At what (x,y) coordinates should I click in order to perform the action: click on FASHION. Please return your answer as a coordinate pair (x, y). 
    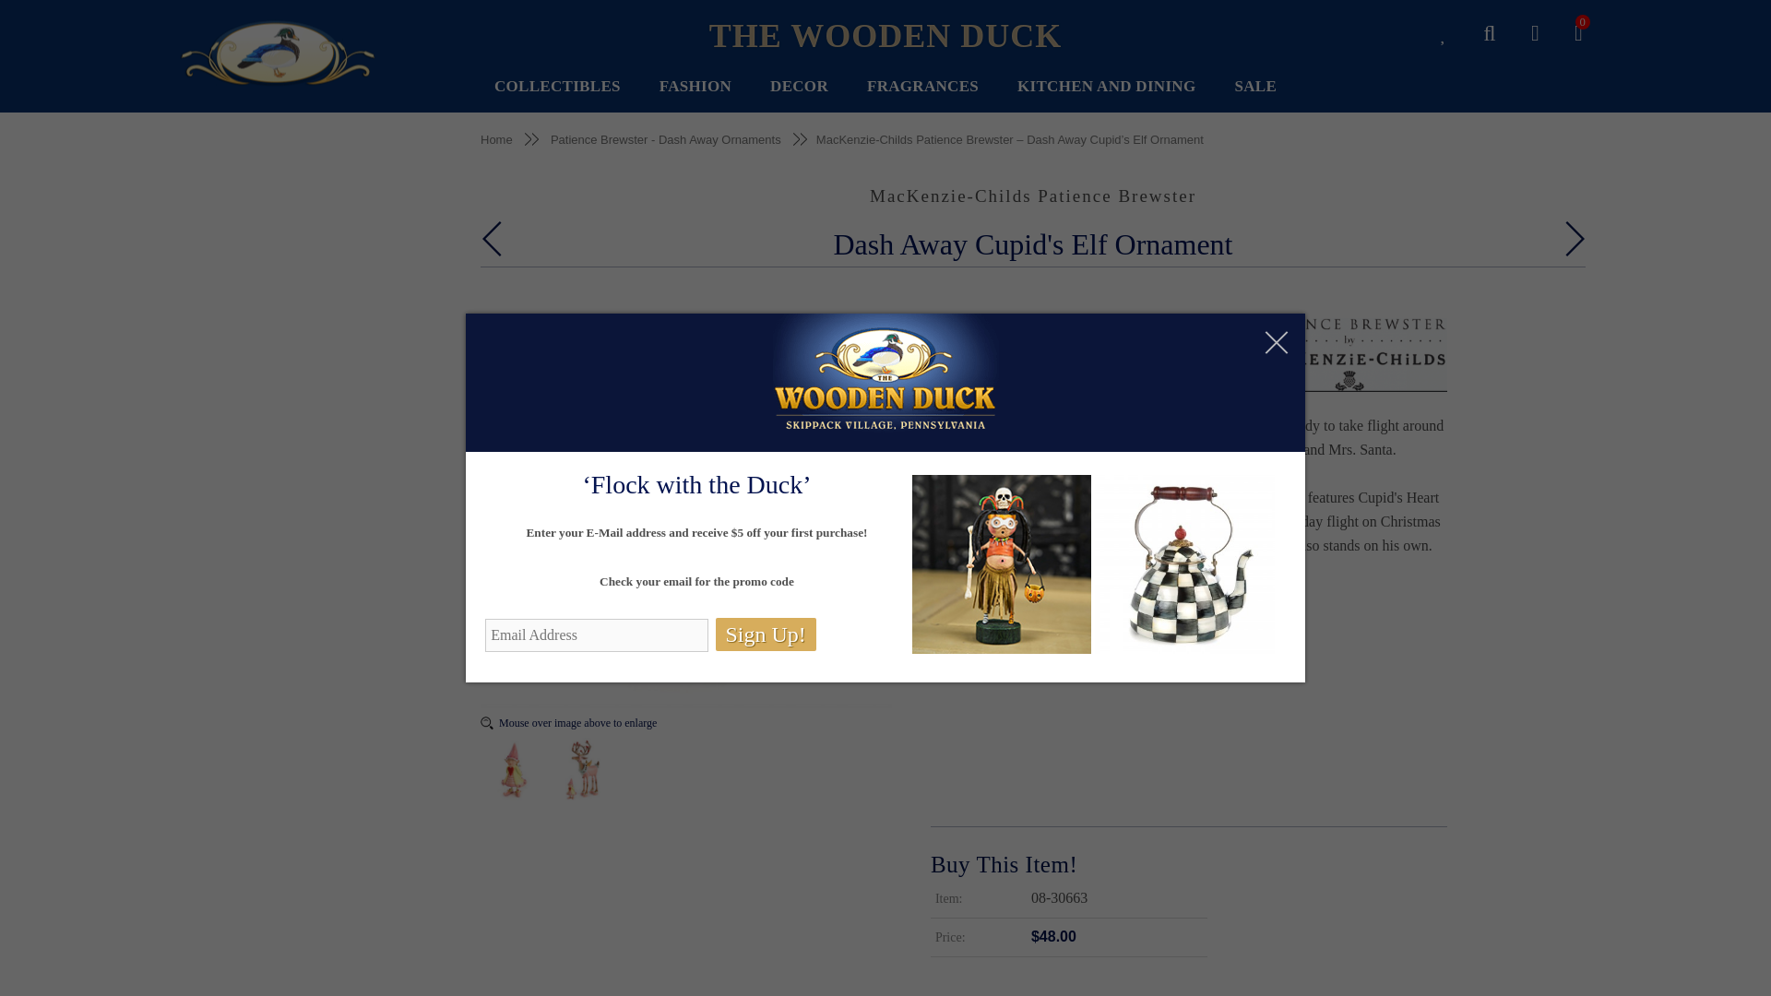
    Looking at the image, I should click on (695, 87).